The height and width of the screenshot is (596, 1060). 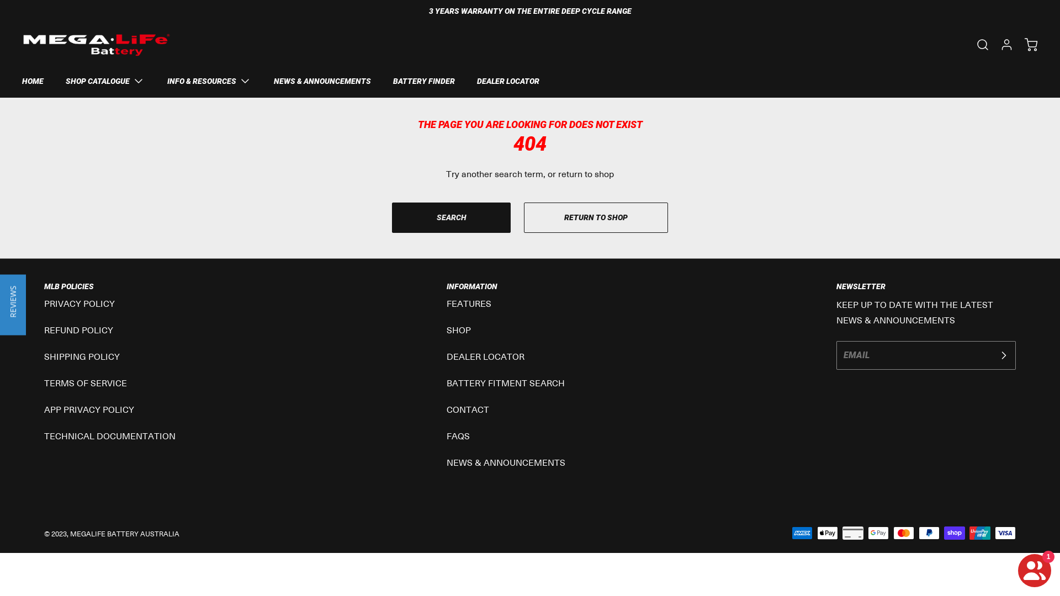 I want to click on FAQS, so click(x=458, y=436).